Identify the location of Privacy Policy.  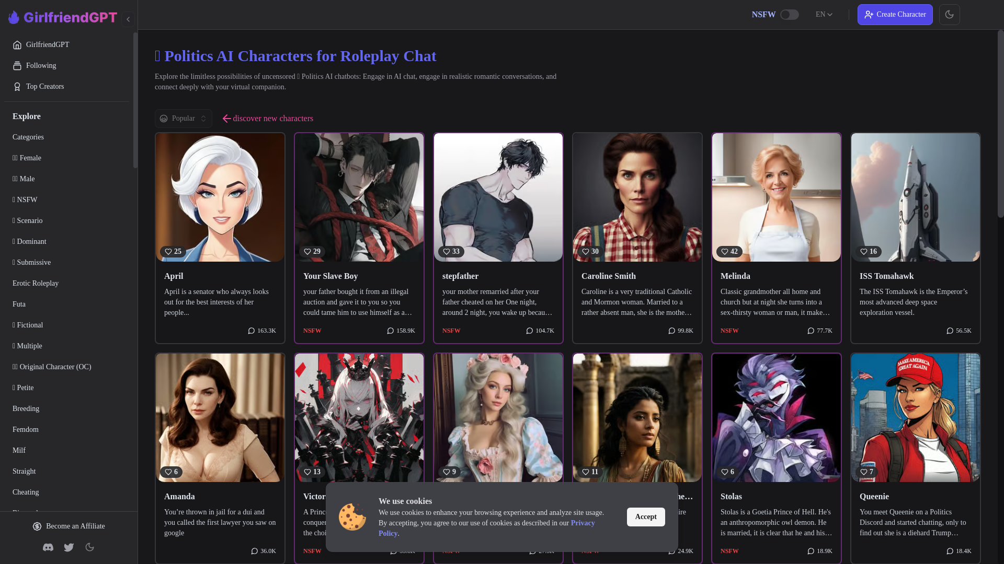
(486, 528).